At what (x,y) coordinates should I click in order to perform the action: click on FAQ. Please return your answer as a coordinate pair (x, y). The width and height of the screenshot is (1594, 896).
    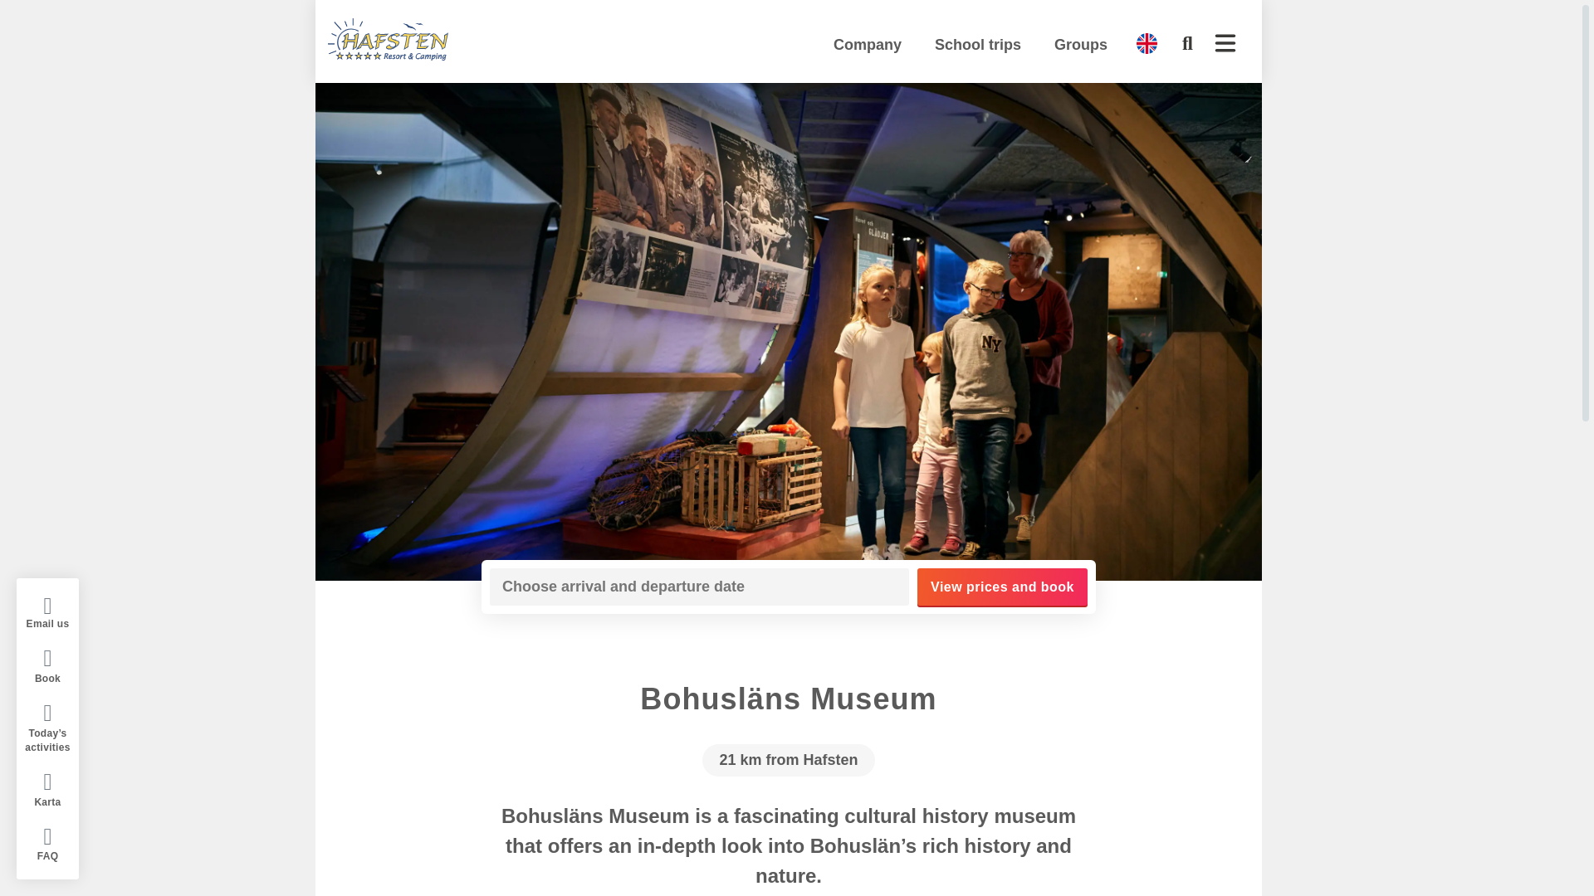
    Looking at the image, I should click on (46, 843).